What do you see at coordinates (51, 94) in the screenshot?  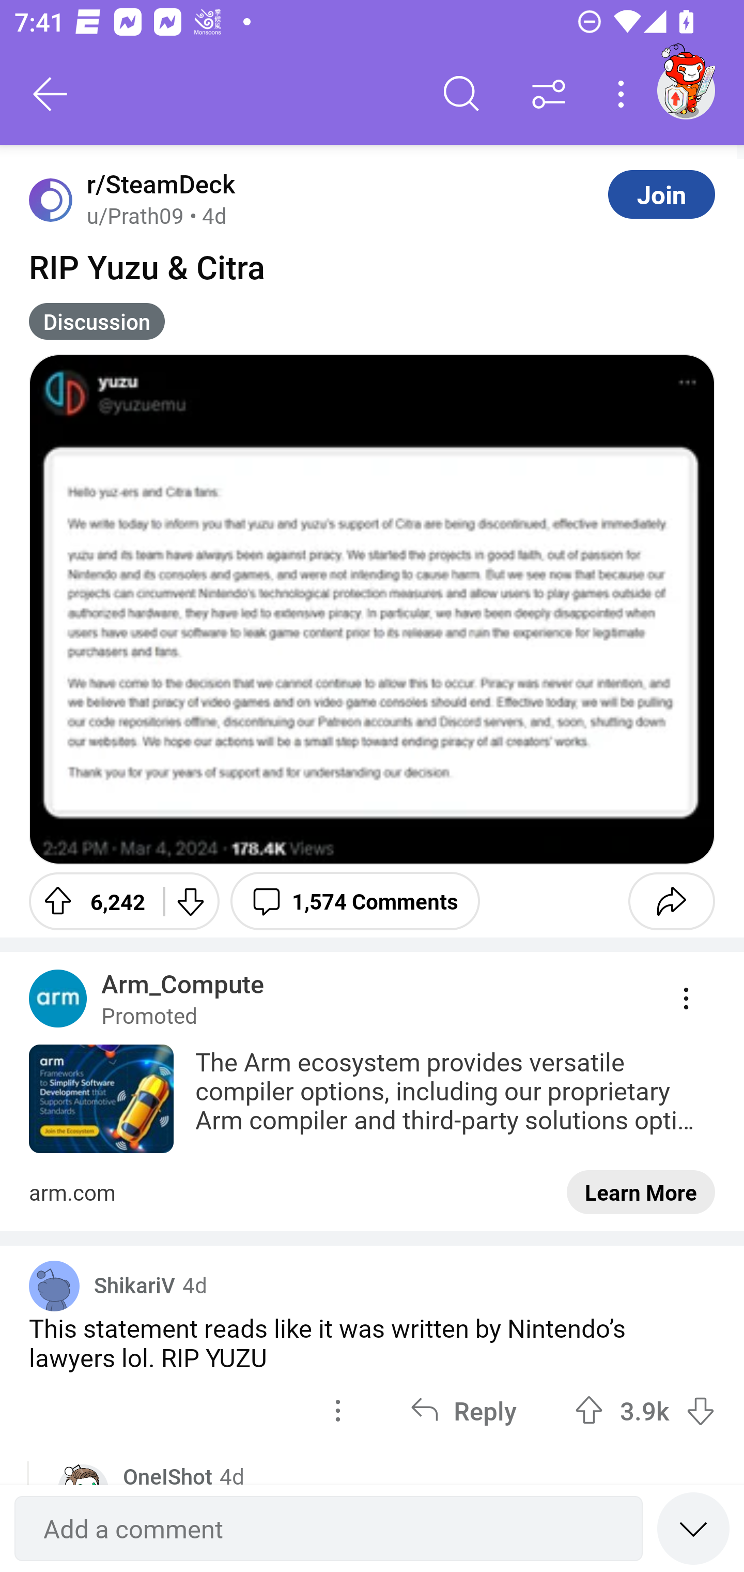 I see `Back` at bounding box center [51, 94].